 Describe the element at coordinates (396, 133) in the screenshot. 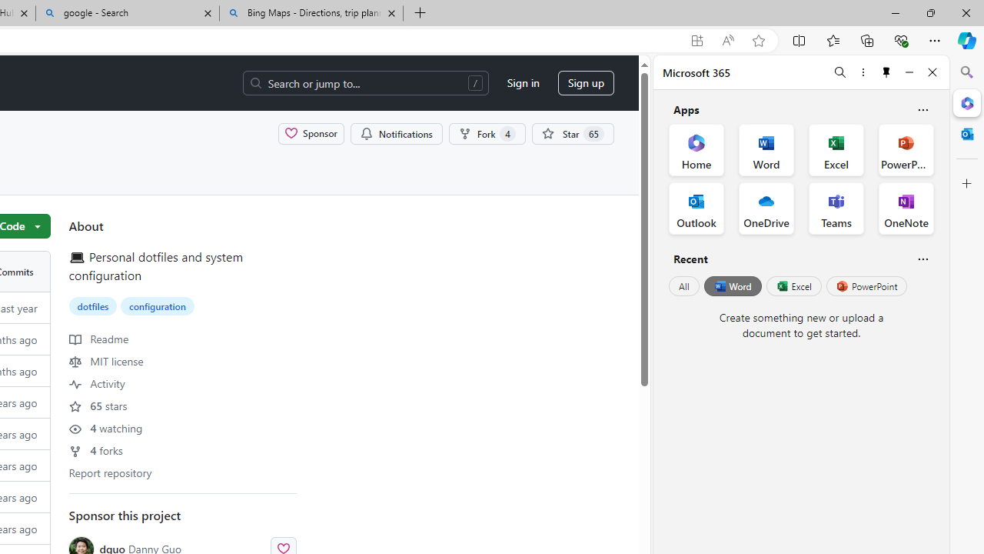

I see `You must be signed in to change notification settings` at that location.